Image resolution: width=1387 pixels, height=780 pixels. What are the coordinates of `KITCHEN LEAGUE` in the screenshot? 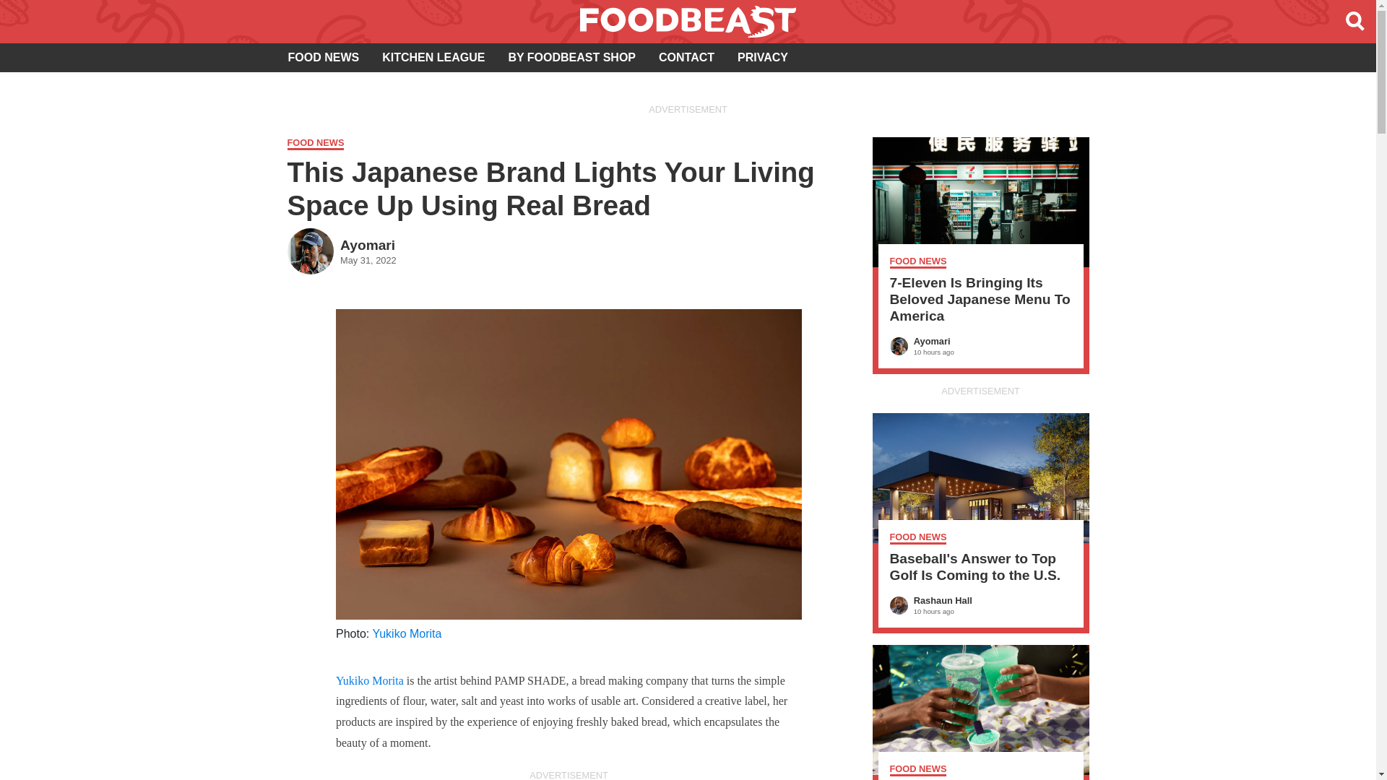 It's located at (688, 144).